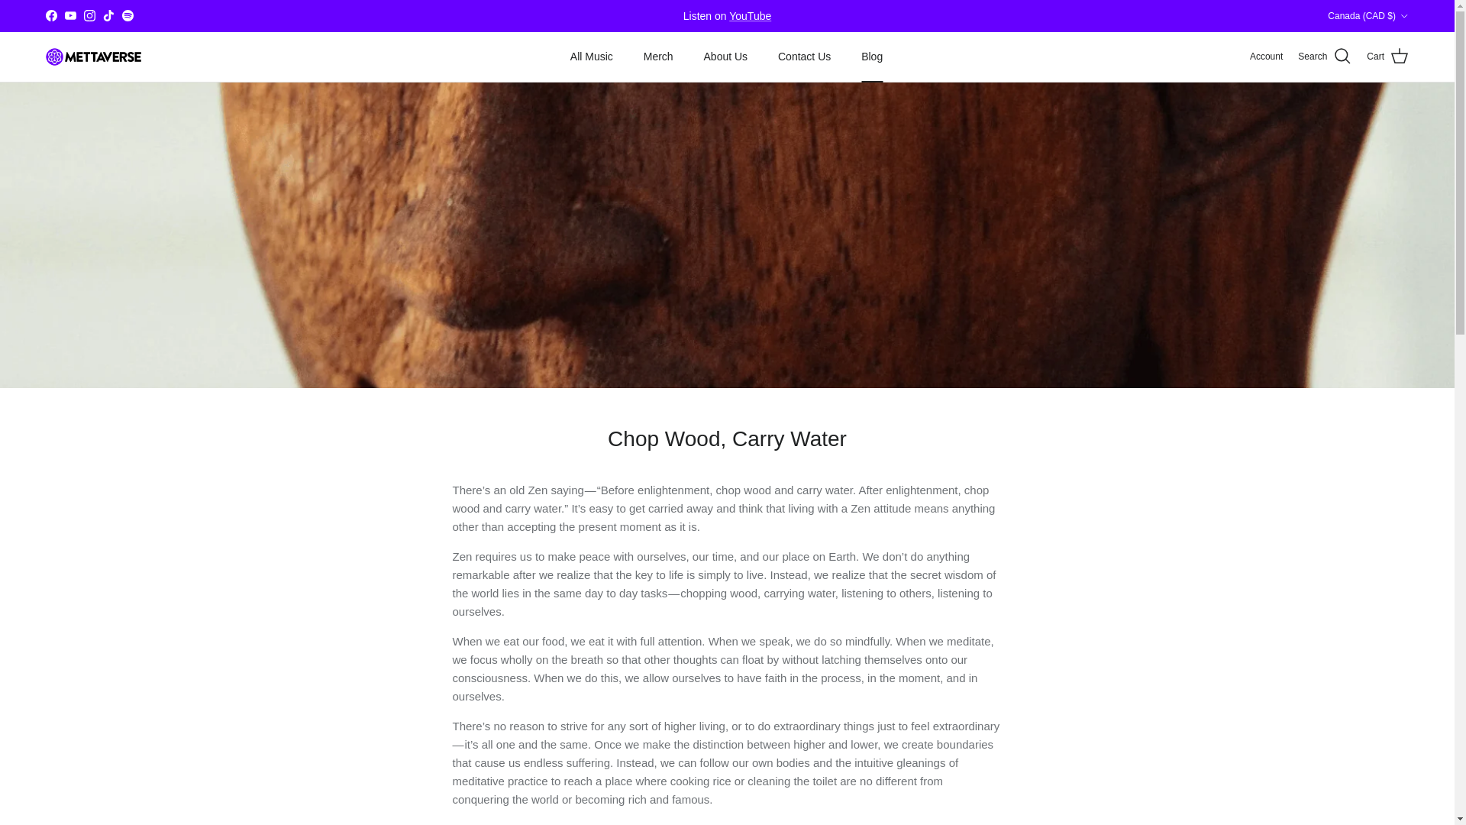  I want to click on Mettaverse on TikTok, so click(108, 15).